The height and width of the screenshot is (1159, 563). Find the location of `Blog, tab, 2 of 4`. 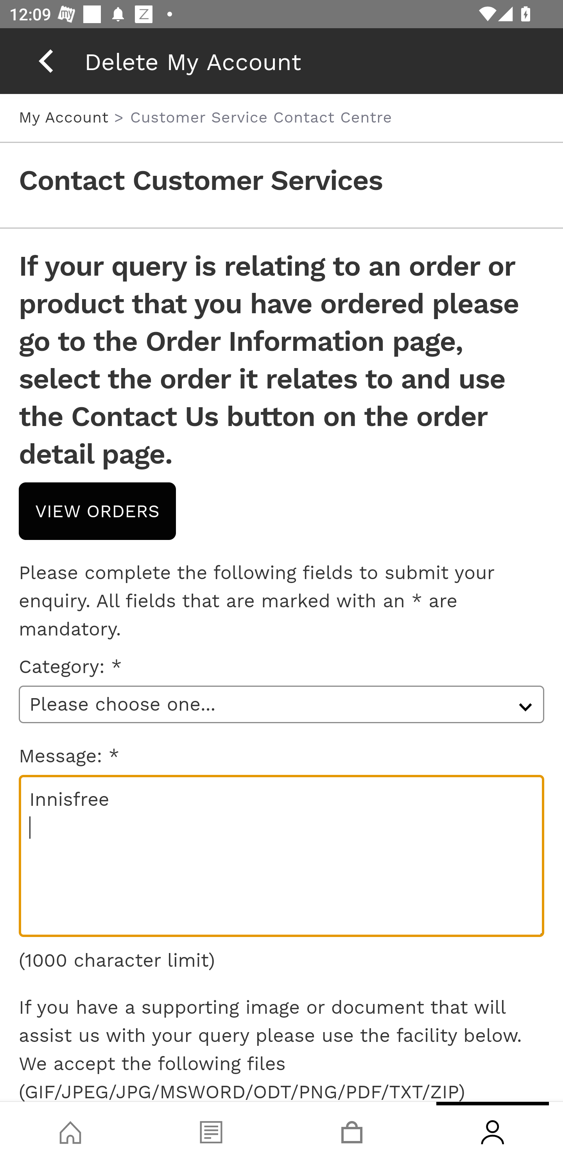

Blog, tab, 2 of 4 is located at coordinates (211, 1130).